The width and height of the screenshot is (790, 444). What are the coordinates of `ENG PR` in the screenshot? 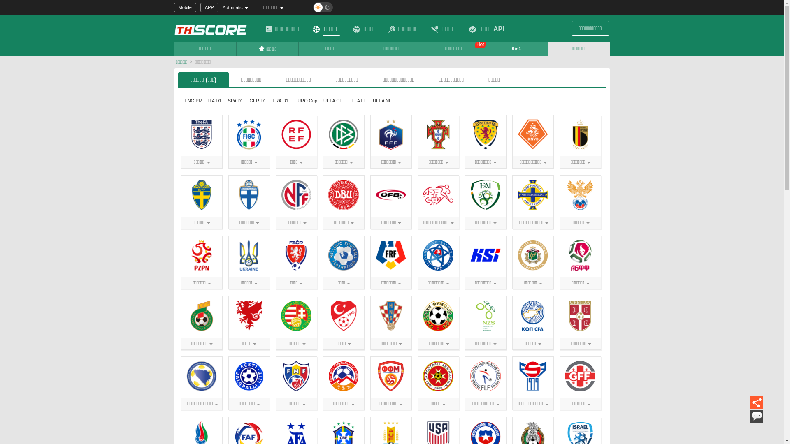 It's located at (193, 101).